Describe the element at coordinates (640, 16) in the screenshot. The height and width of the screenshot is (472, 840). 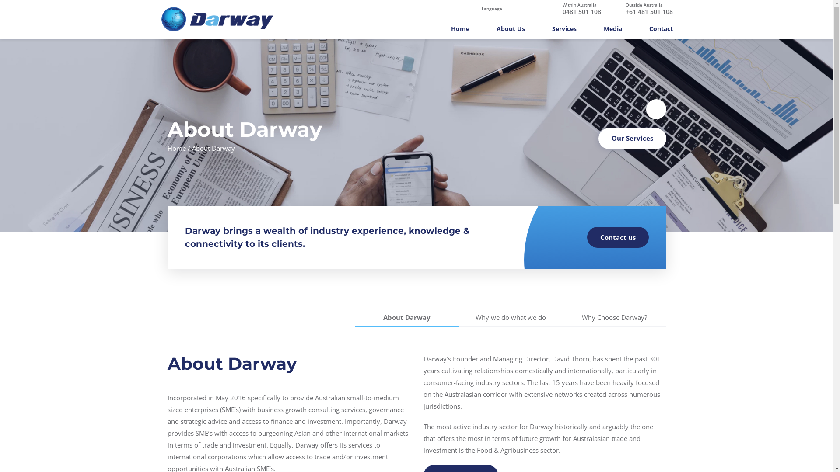
I see `Search` at that location.